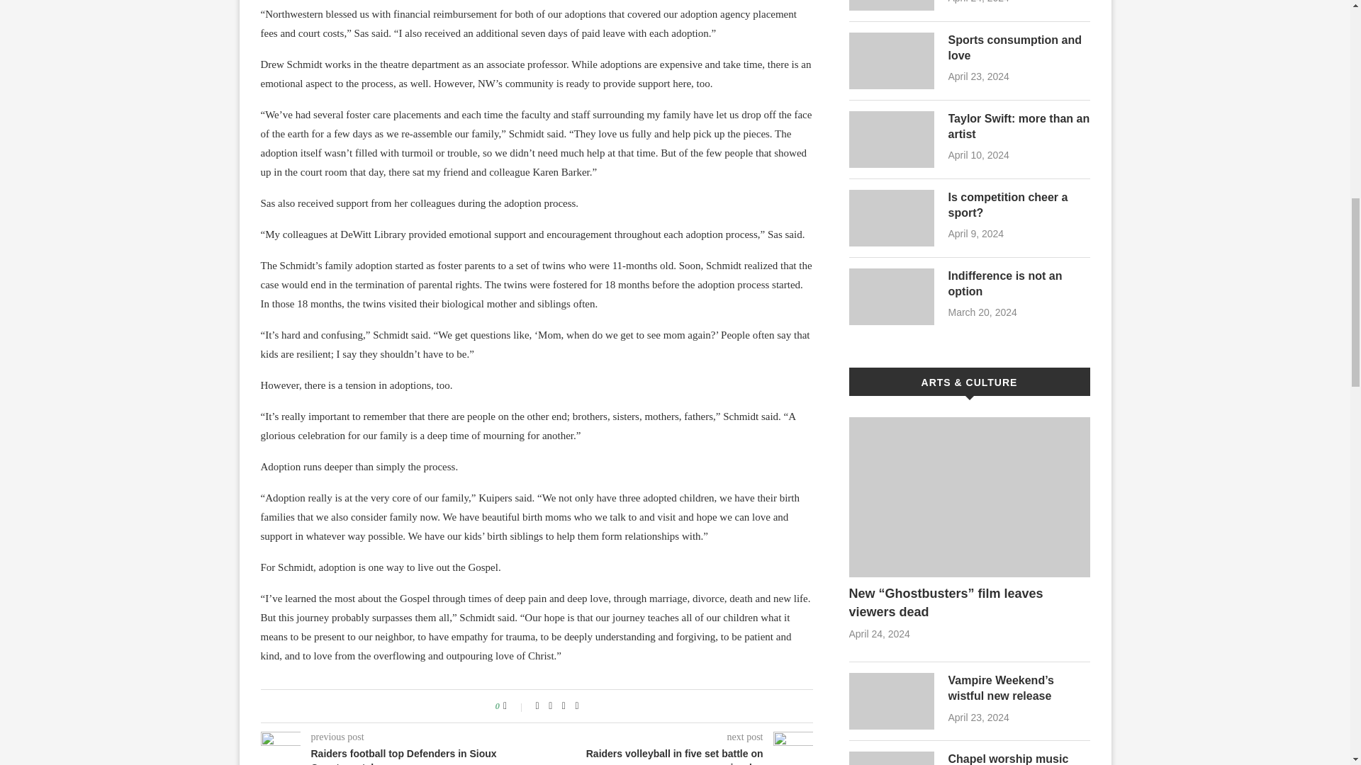 The image size is (1361, 765). I want to click on Taylor Swift: more than an artist, so click(892, 139).